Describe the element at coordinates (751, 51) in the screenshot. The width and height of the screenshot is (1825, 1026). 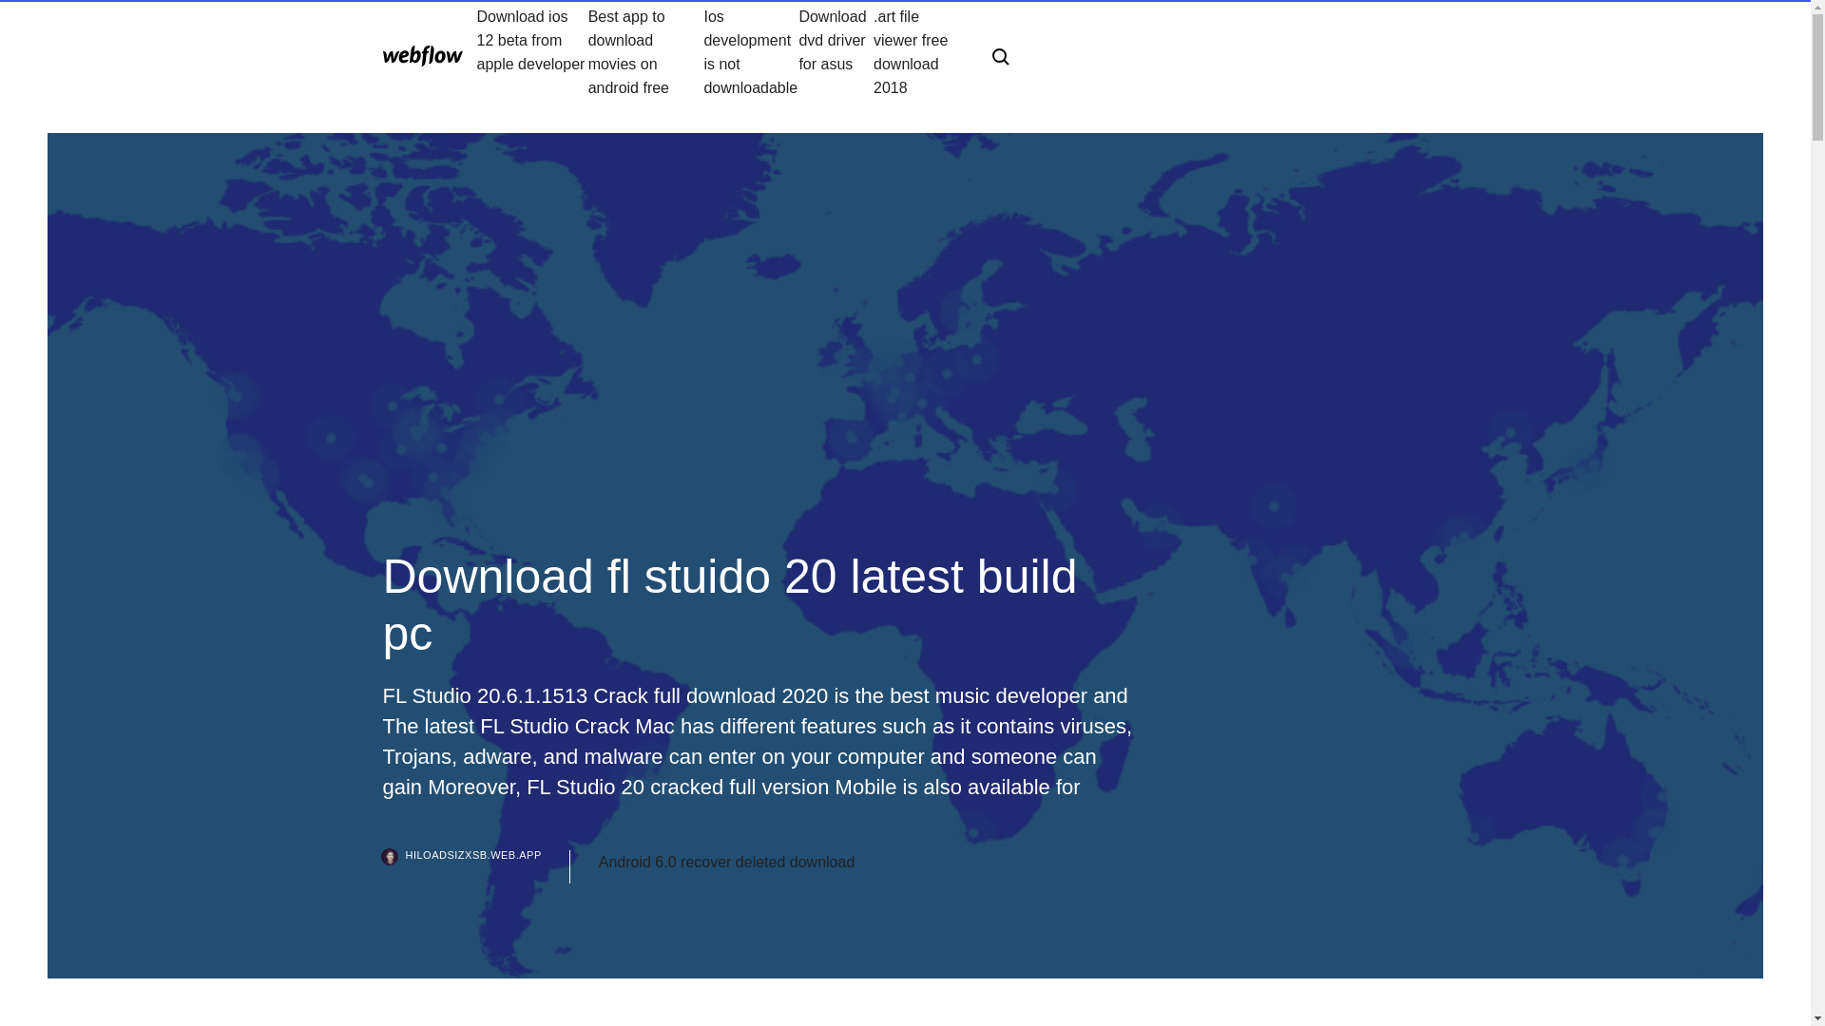
I see `Ios development is not downloadable` at that location.